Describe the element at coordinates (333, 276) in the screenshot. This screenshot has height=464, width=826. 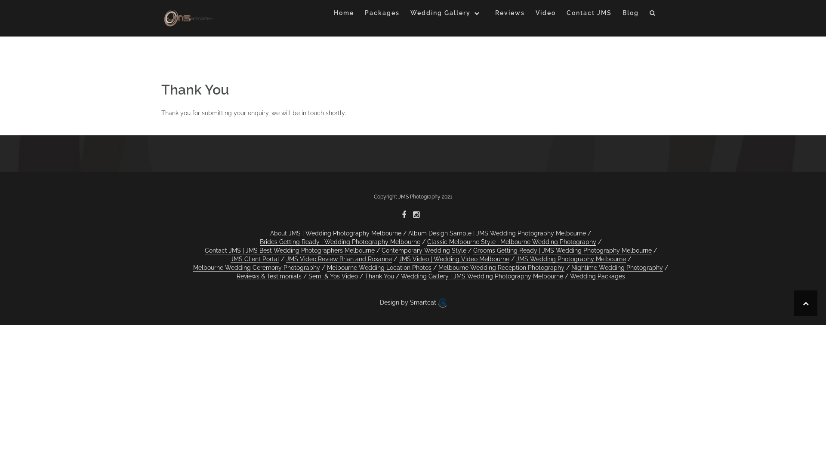
I see `Semi & Yos Video` at that location.